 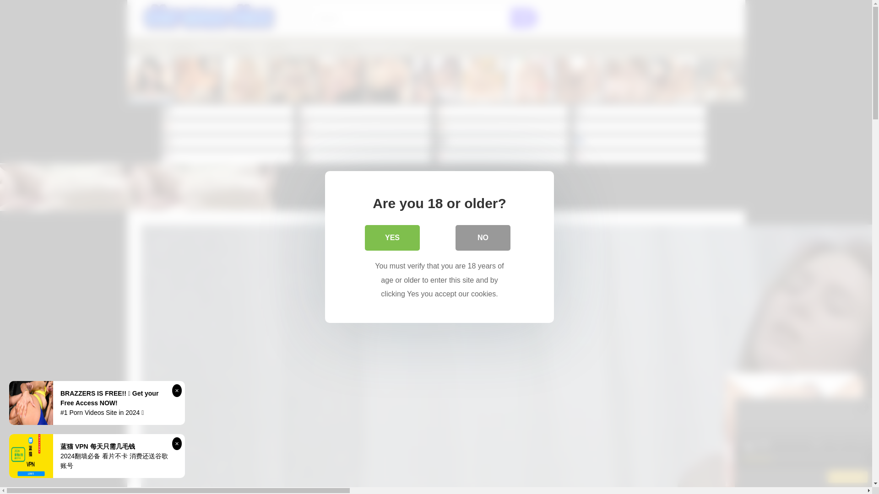 What do you see at coordinates (228, 112) in the screenshot?
I see `Mature Porn Tube` at bounding box center [228, 112].